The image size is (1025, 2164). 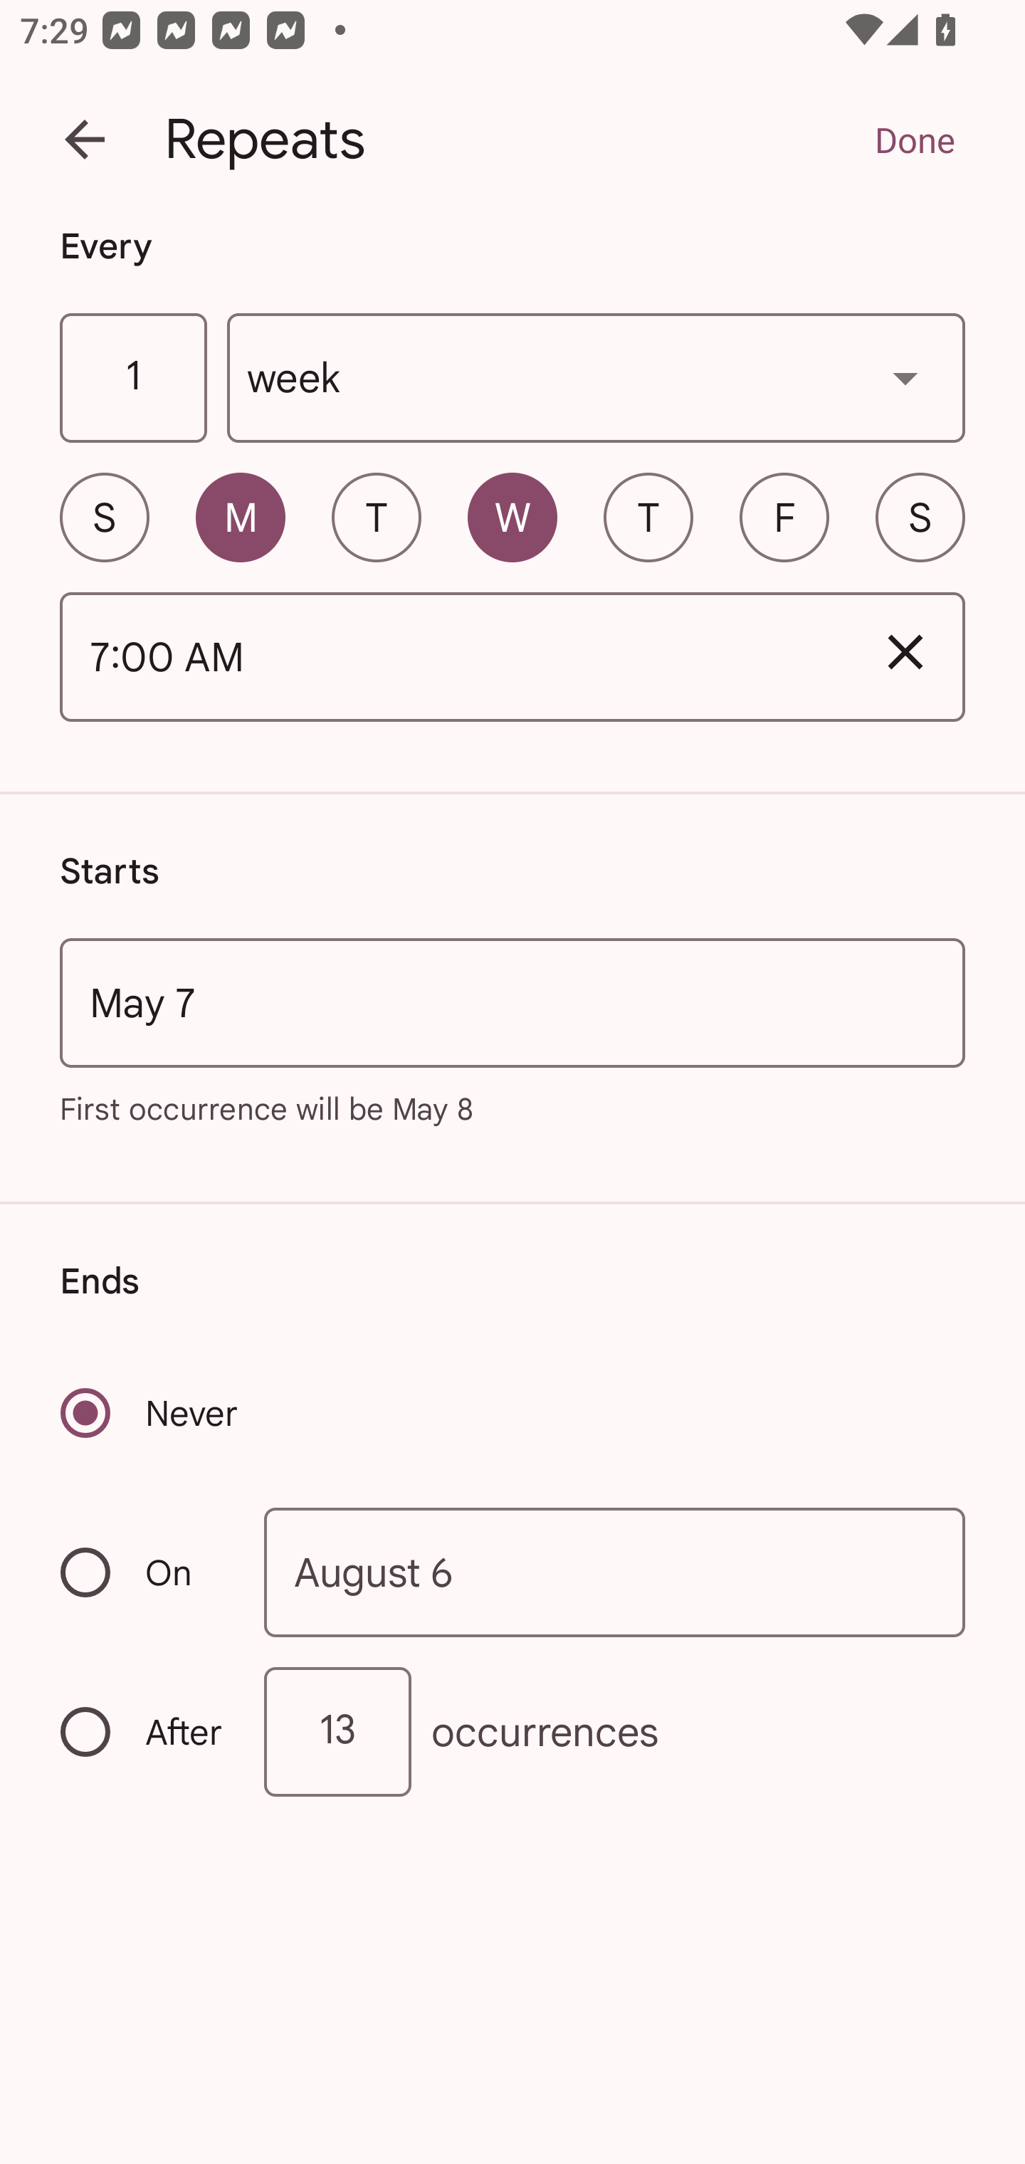 What do you see at coordinates (151, 1412) in the screenshot?
I see `Never Recurrence never ends` at bounding box center [151, 1412].